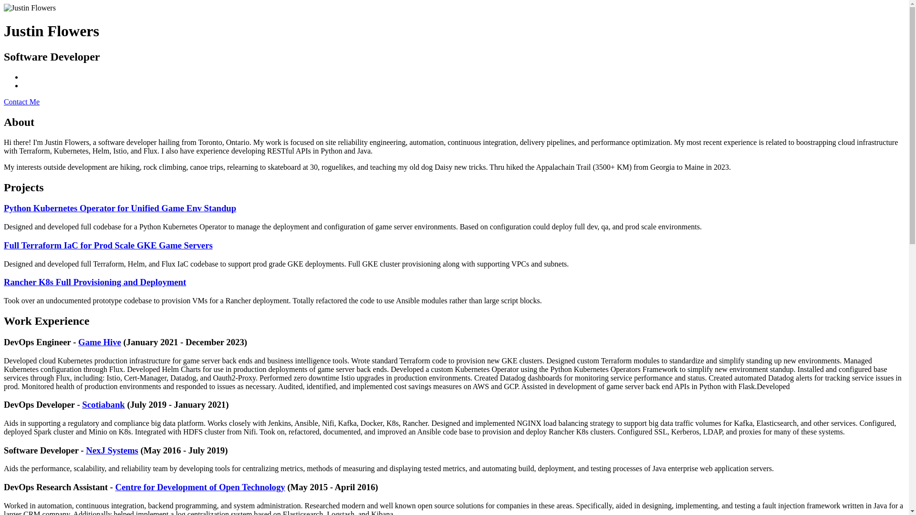 This screenshot has width=916, height=515. I want to click on Centre for Development of Open Technology, so click(200, 487).